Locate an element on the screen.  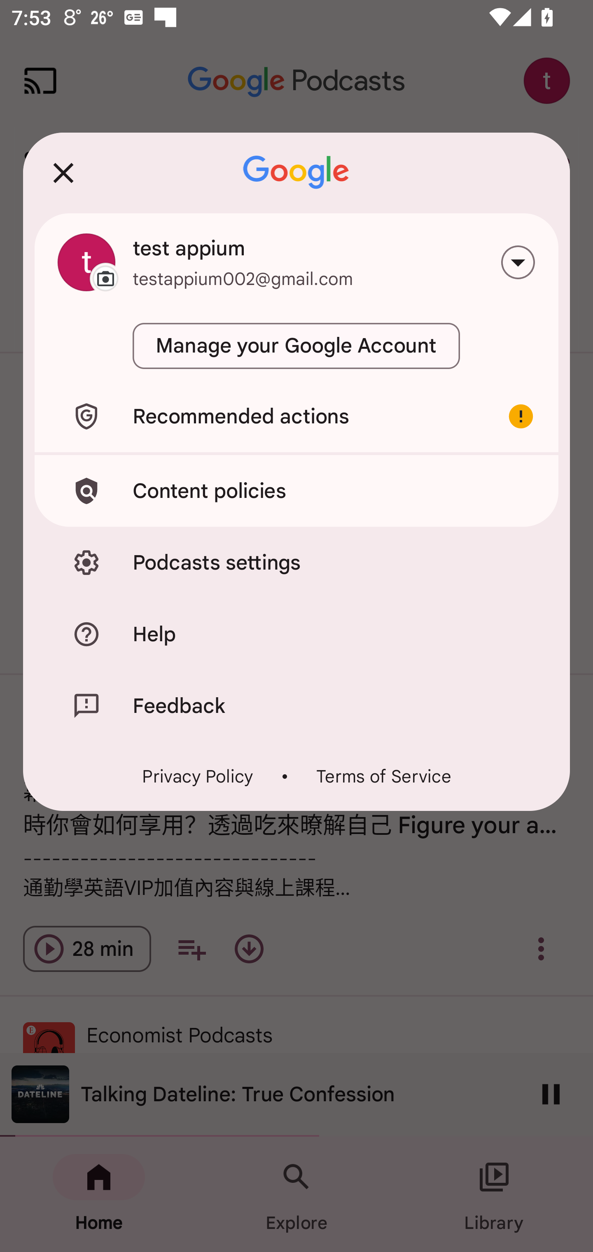
Manage your Google Account is located at coordinates (296, 346).